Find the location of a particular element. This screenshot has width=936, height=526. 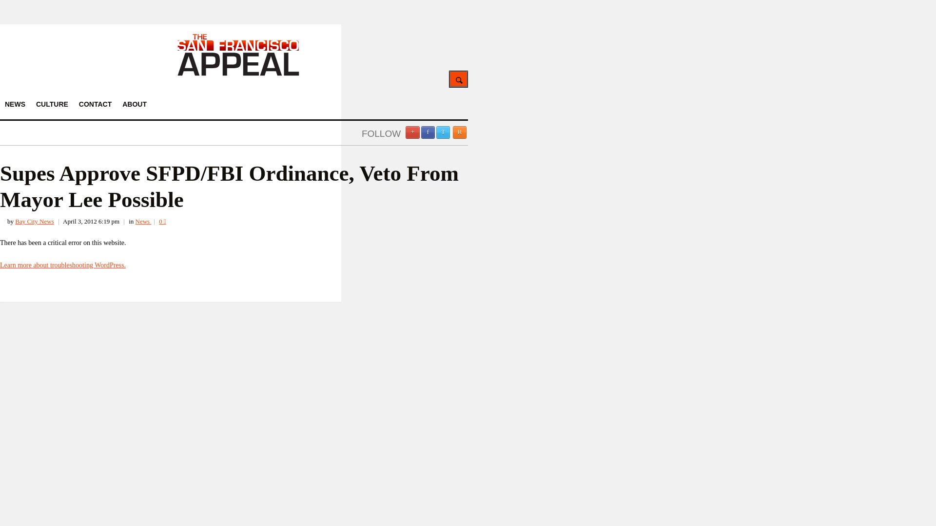

NEWS is located at coordinates (15, 104).